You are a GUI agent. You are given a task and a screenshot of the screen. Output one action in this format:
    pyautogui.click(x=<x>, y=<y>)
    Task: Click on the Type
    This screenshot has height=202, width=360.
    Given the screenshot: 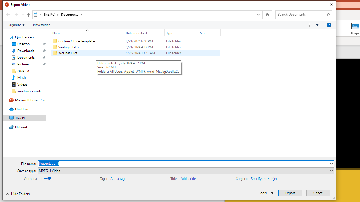 What is the action you would take?
    pyautogui.click(x=181, y=33)
    